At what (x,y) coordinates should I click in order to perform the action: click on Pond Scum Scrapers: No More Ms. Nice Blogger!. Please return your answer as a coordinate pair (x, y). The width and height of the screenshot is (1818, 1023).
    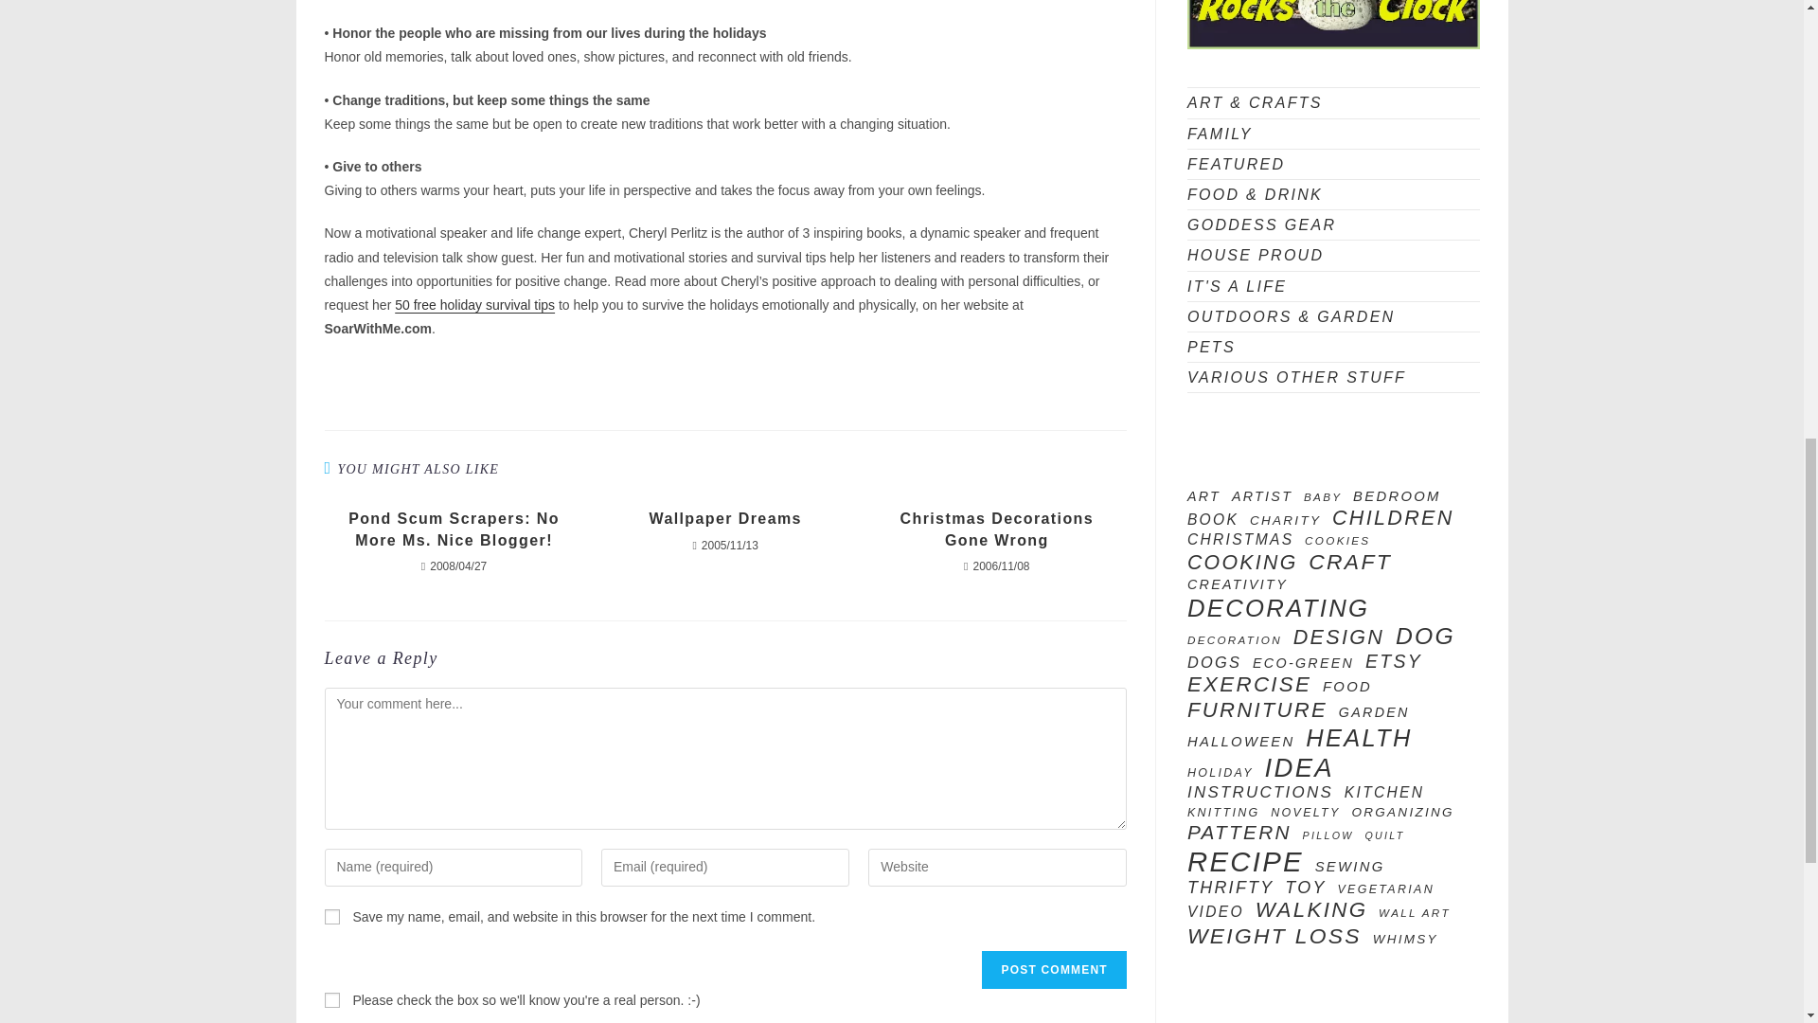
    Looking at the image, I should click on (453, 529).